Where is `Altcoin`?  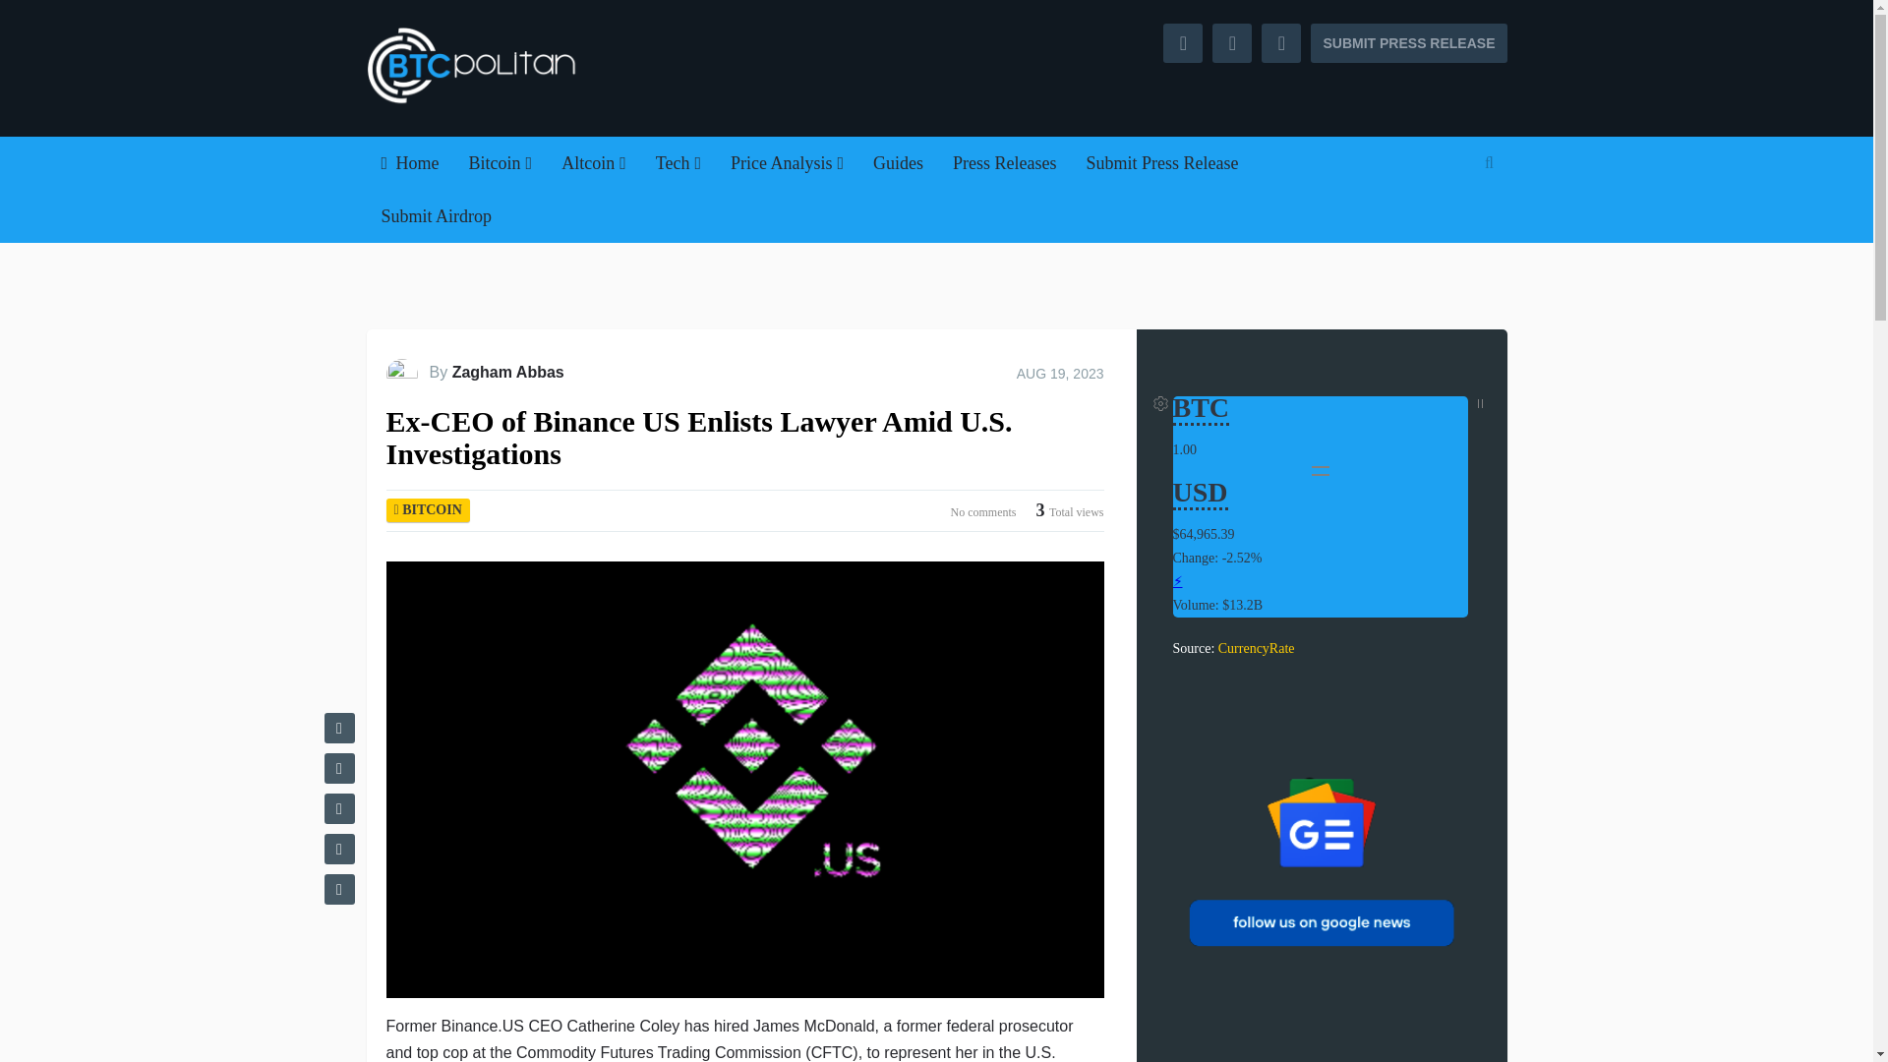
Altcoin is located at coordinates (594, 163).